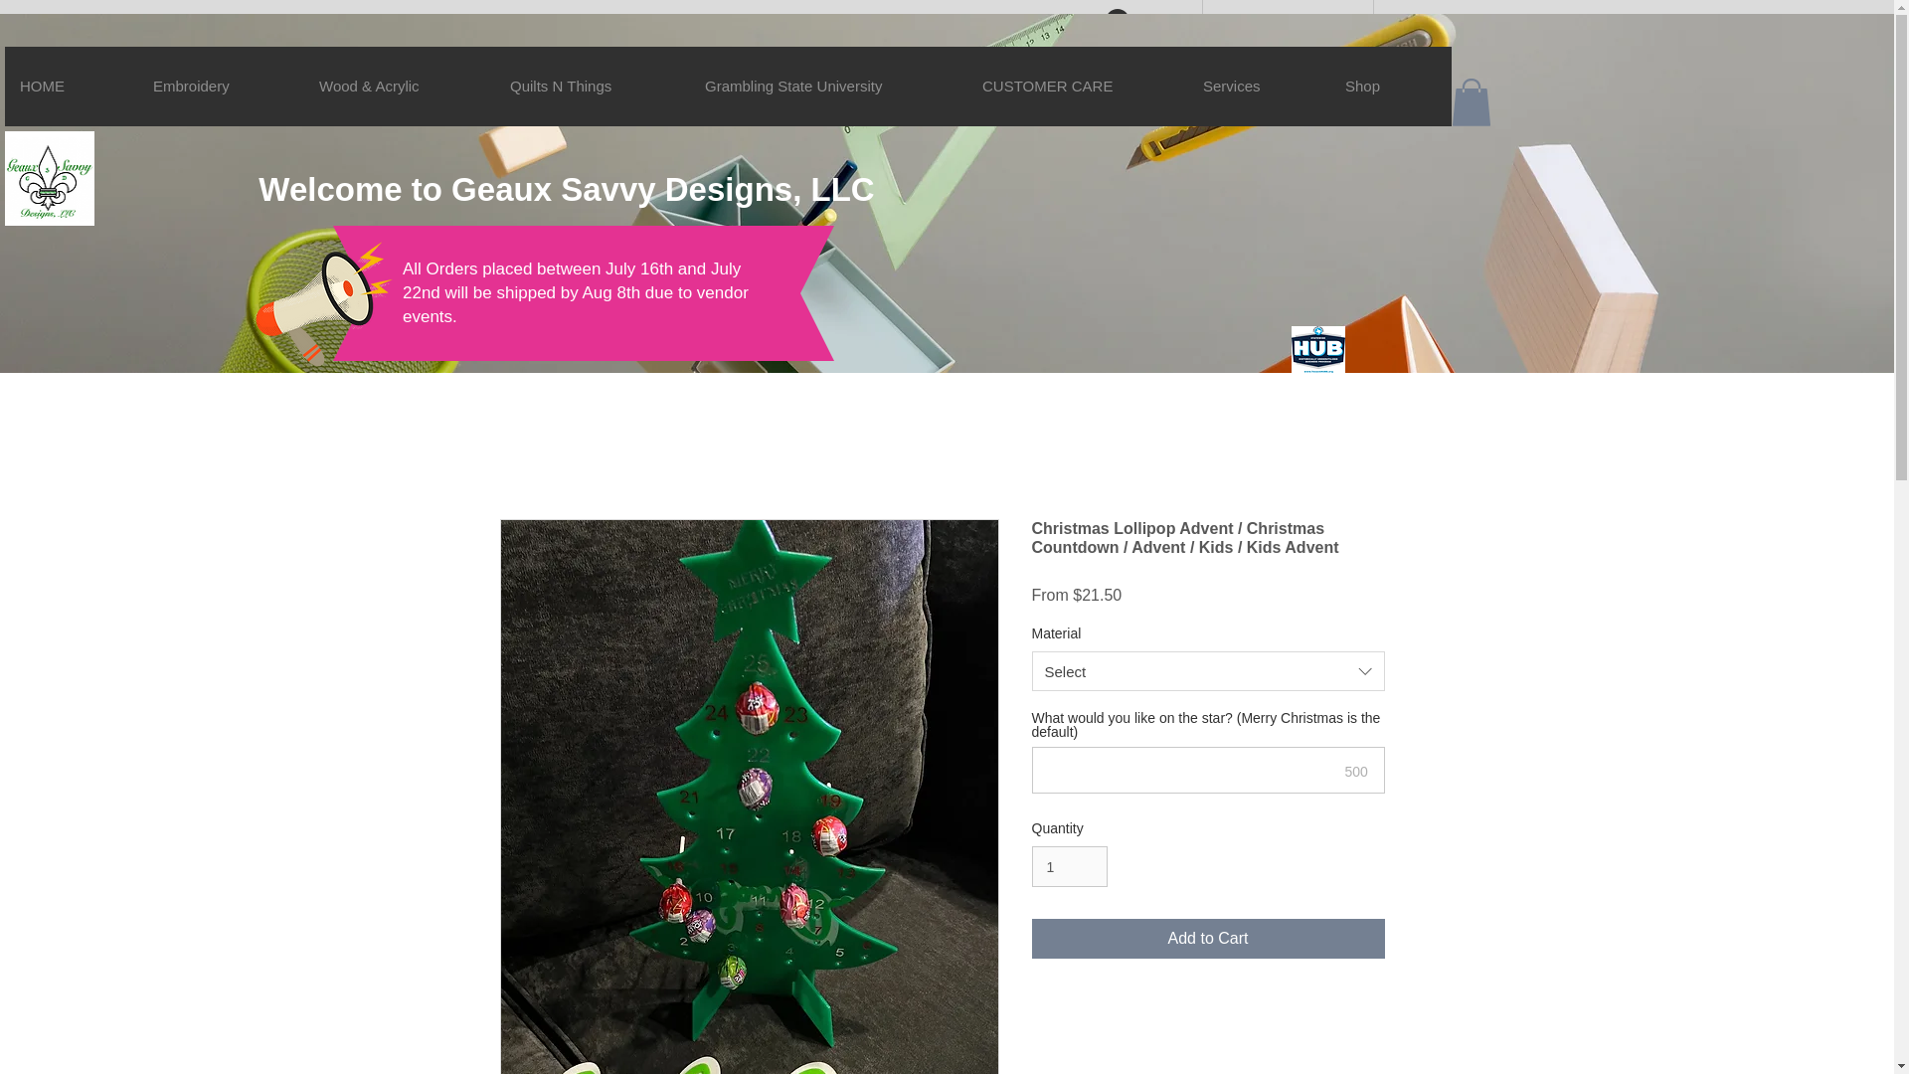 This screenshot has width=1909, height=1074. I want to click on Shop, so click(1390, 87).